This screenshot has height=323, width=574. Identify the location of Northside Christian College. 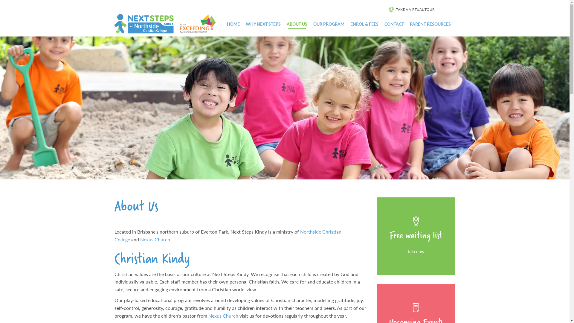
(228, 236).